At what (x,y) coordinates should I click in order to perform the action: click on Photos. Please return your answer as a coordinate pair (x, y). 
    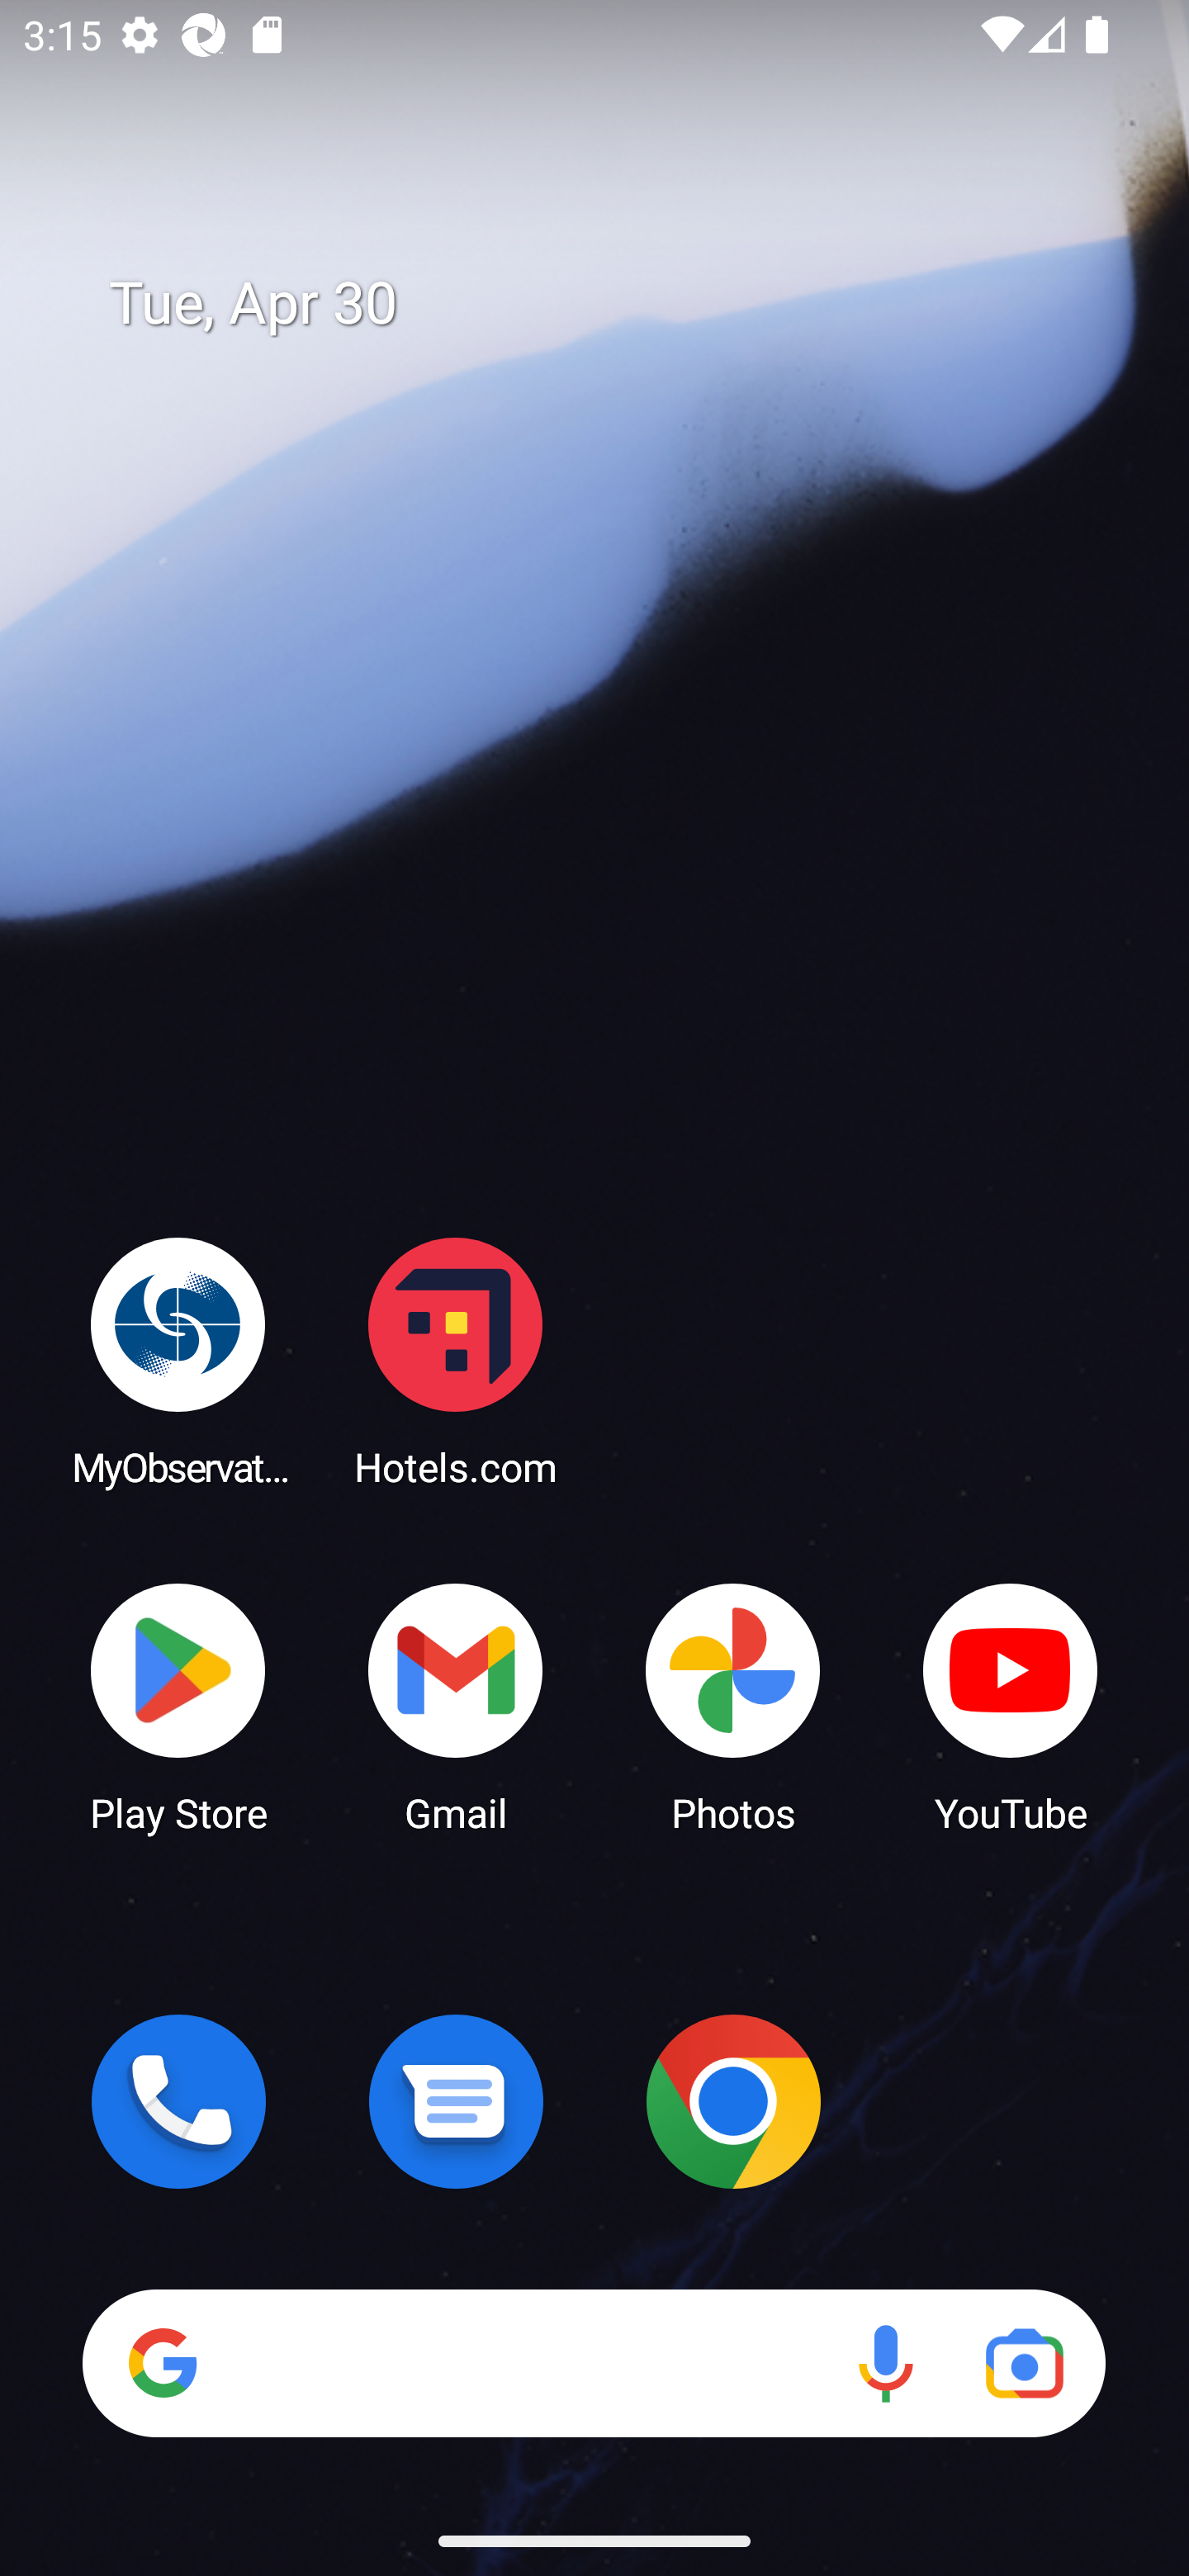
    Looking at the image, I should click on (733, 1706).